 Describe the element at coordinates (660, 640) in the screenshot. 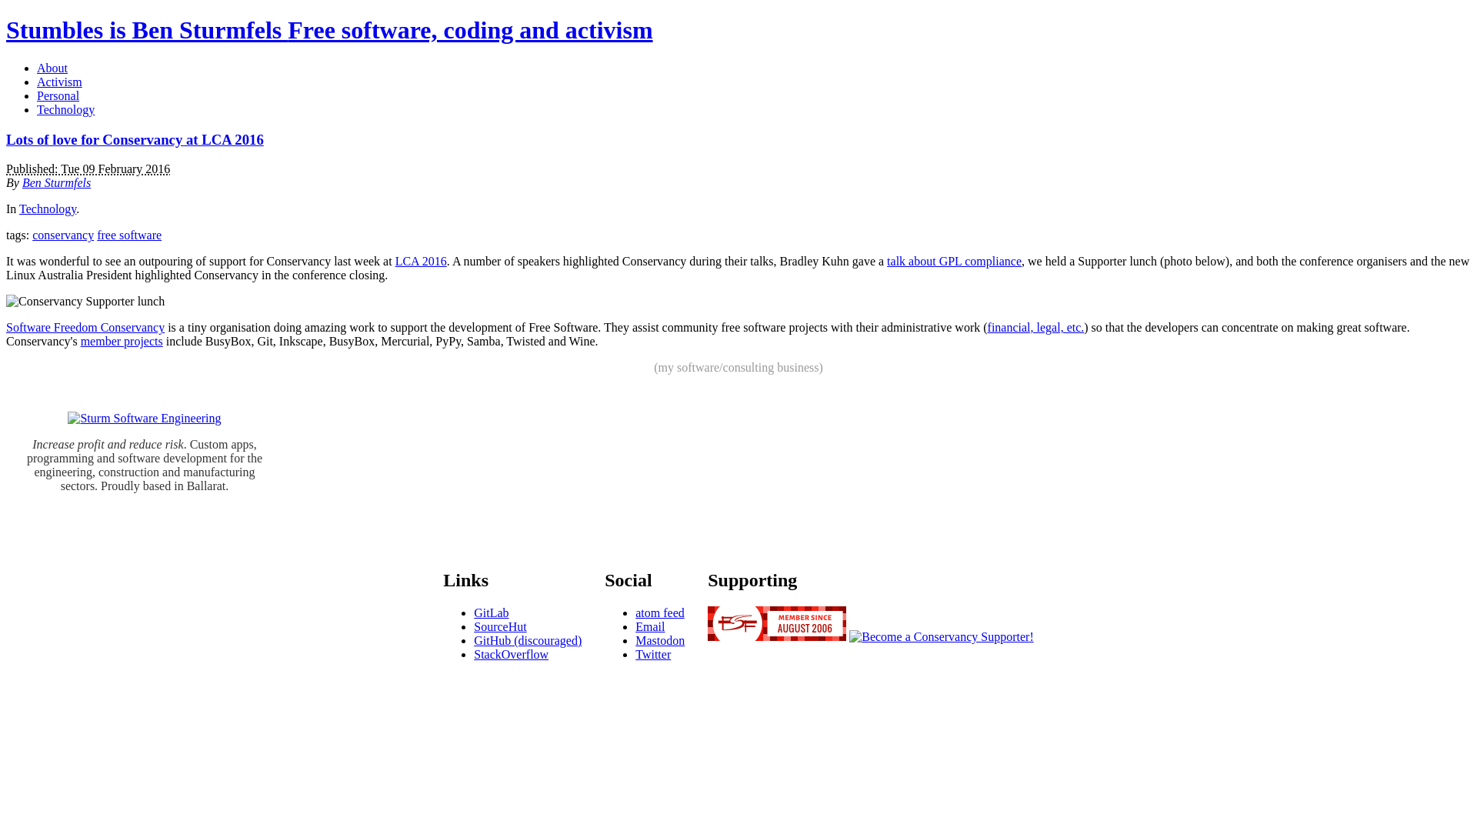

I see `Mastodon` at that location.